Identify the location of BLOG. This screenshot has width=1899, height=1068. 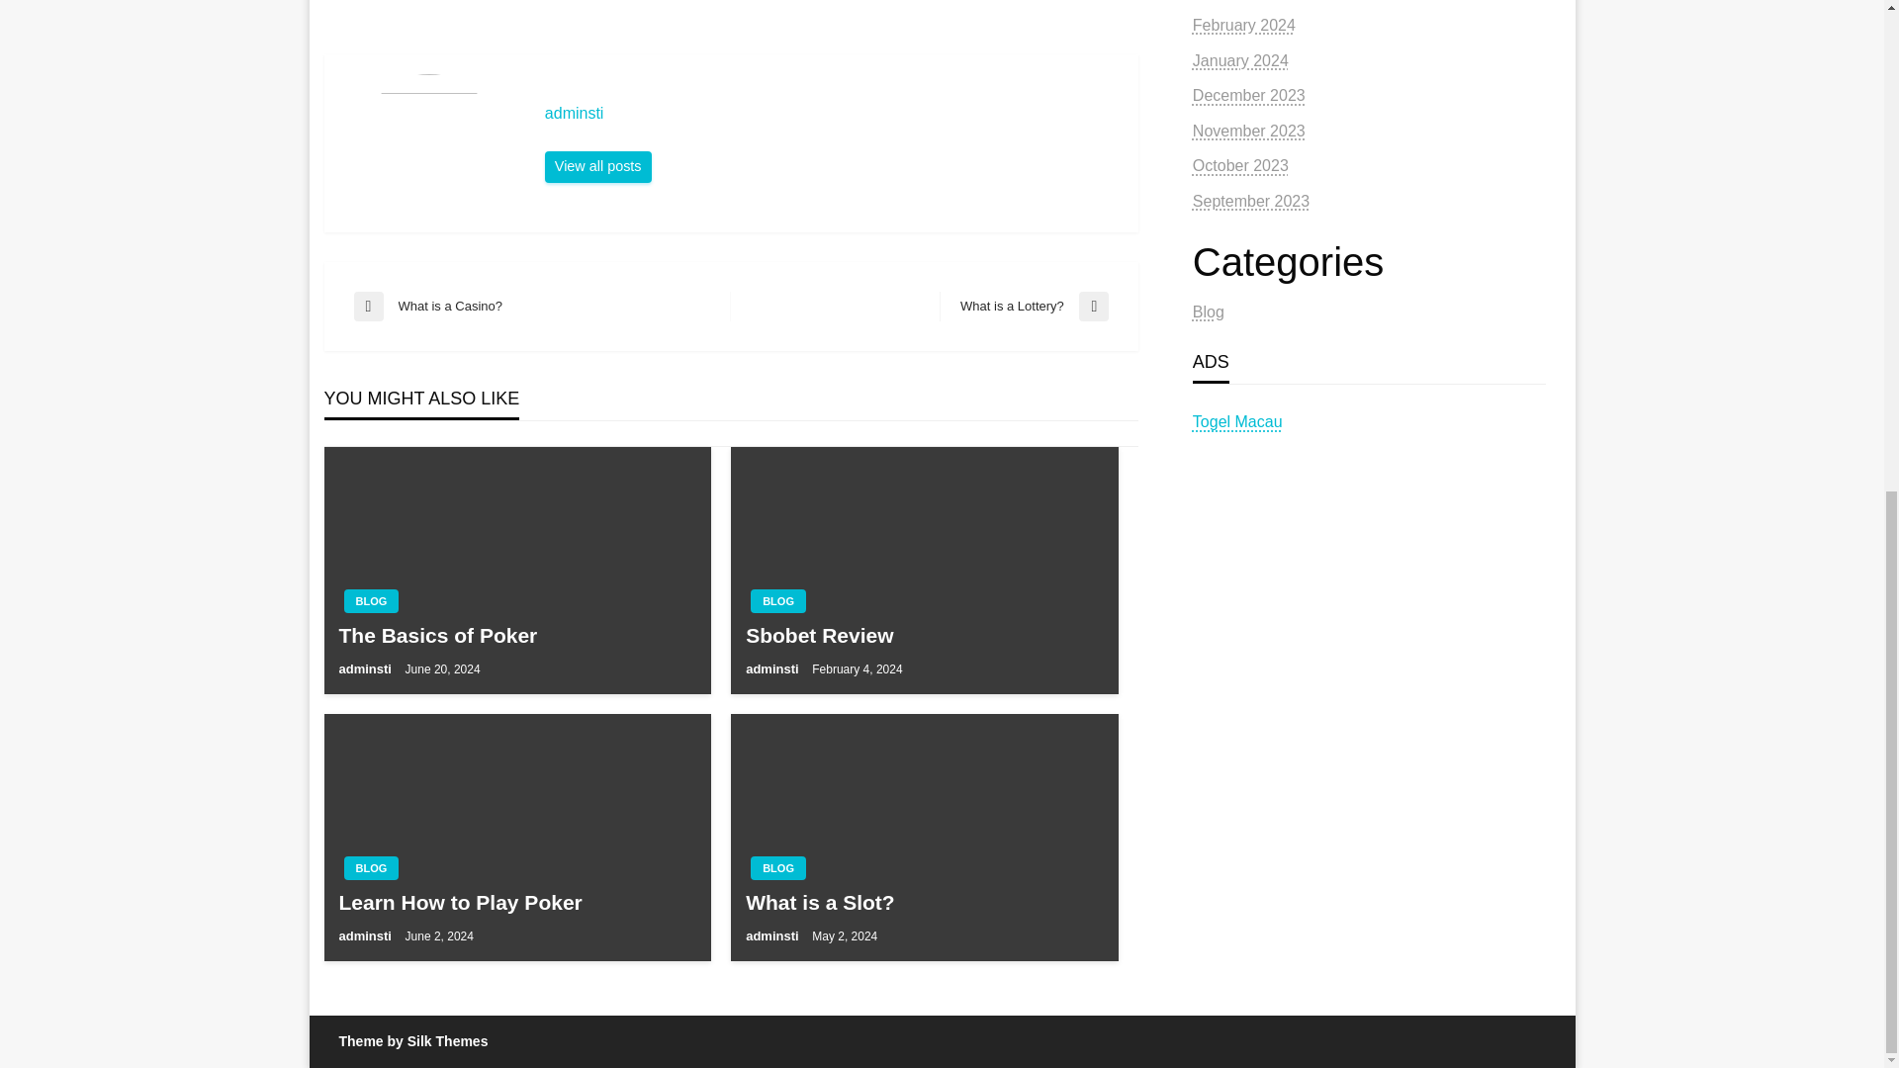
(773, 935).